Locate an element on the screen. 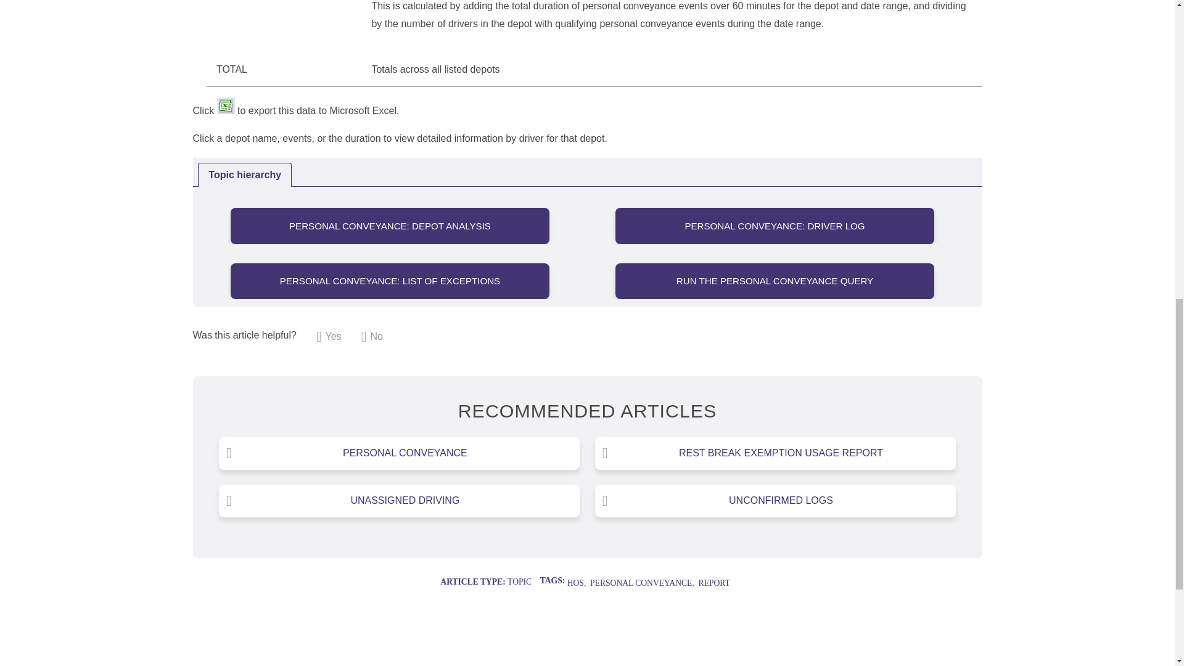 The image size is (1184, 666). REPORT is located at coordinates (714, 583).